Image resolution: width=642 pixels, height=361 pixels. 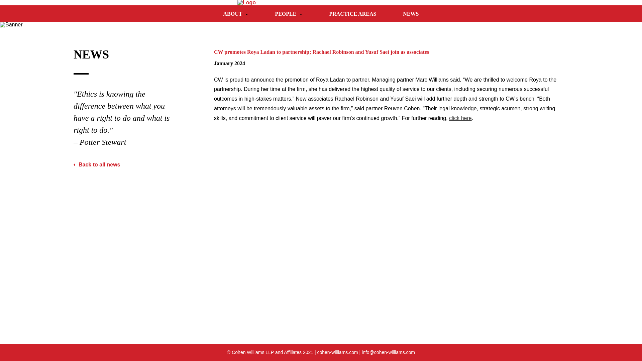 What do you see at coordinates (411, 13) in the screenshot?
I see `NEWS` at bounding box center [411, 13].